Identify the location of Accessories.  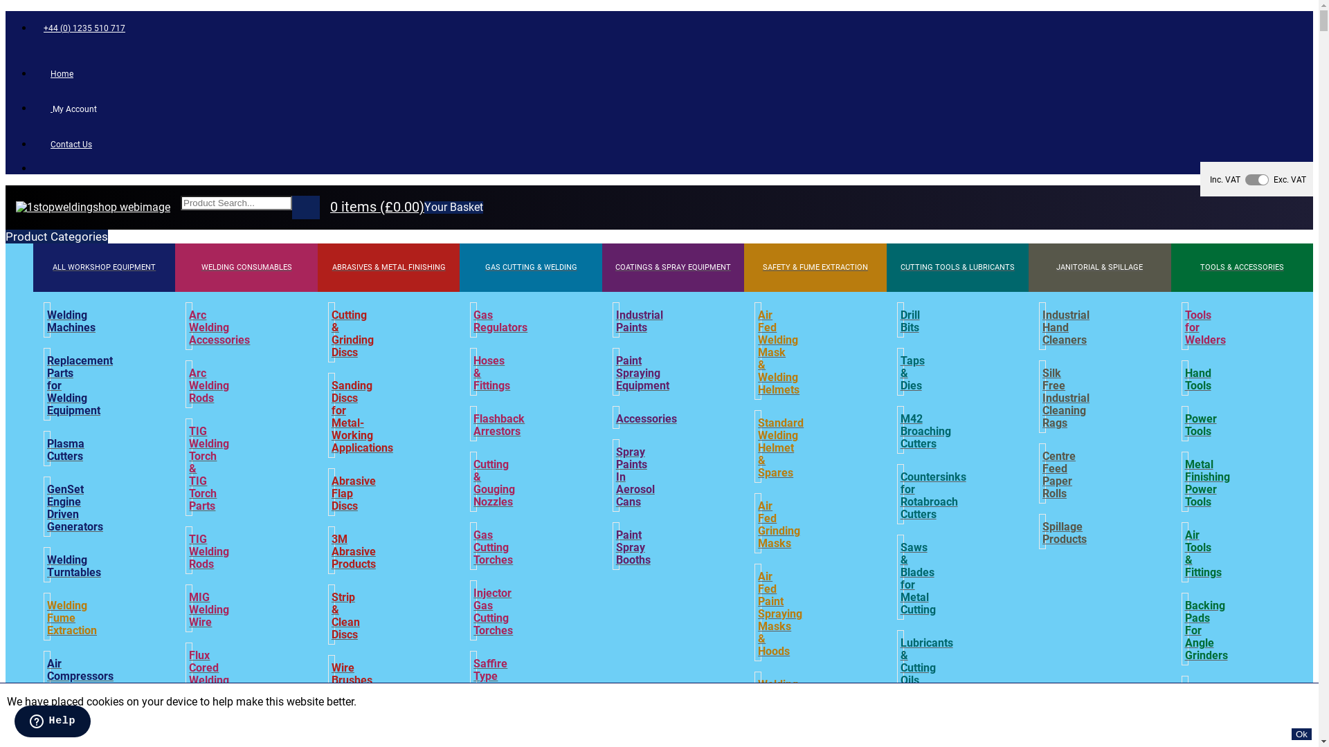
(647, 419).